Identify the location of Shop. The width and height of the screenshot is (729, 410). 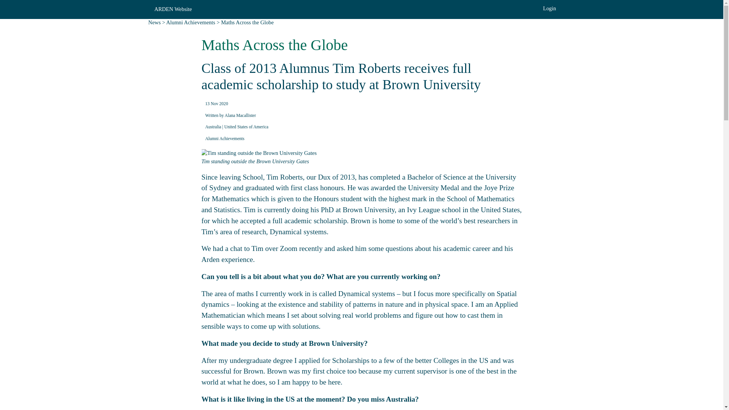
(569, 8).